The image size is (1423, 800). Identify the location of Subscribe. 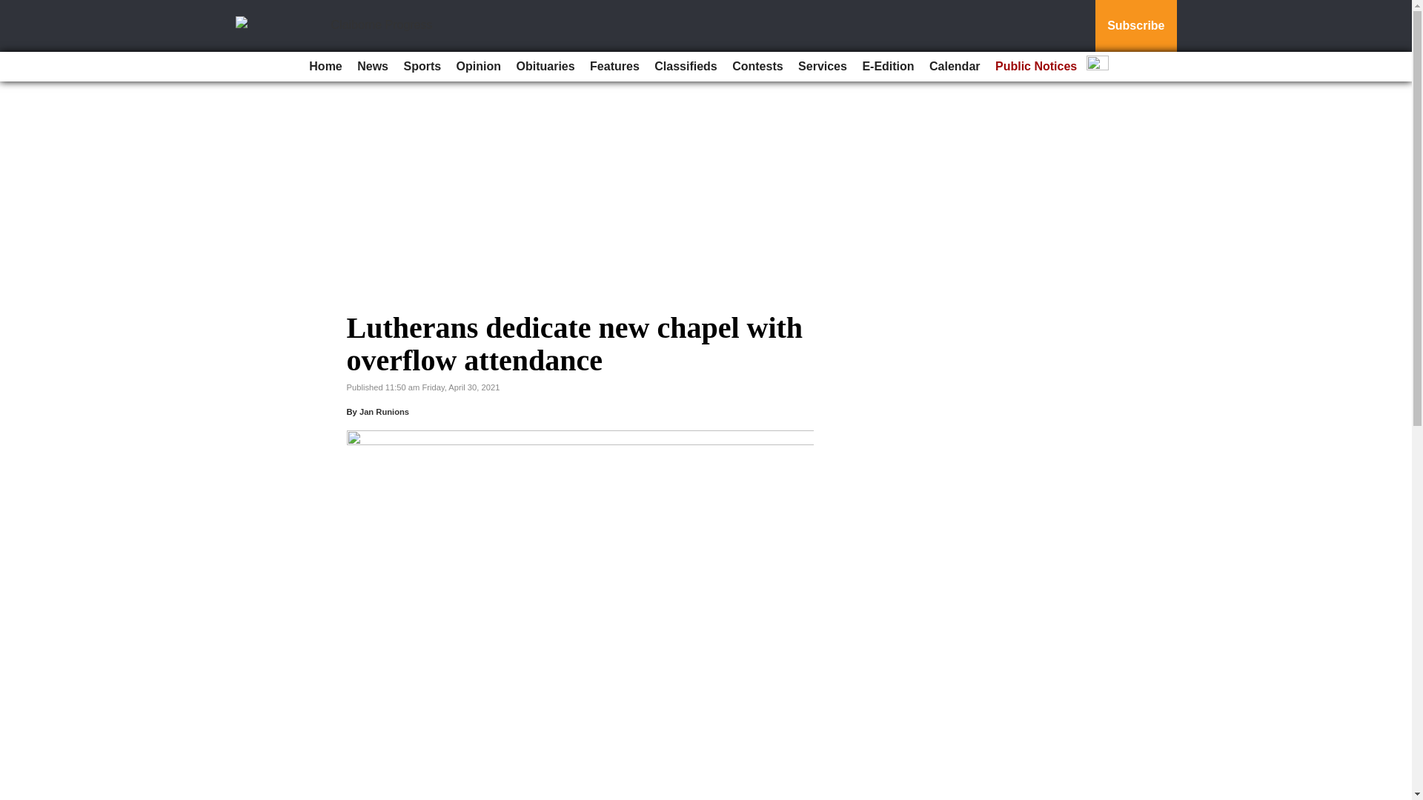
(1135, 26).